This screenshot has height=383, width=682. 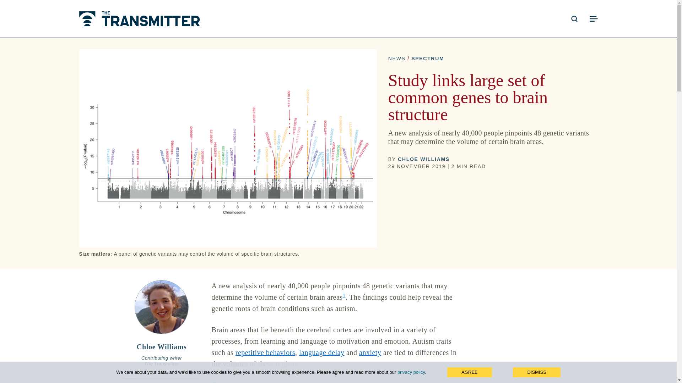 What do you see at coordinates (593, 18) in the screenshot?
I see `Open menu` at bounding box center [593, 18].